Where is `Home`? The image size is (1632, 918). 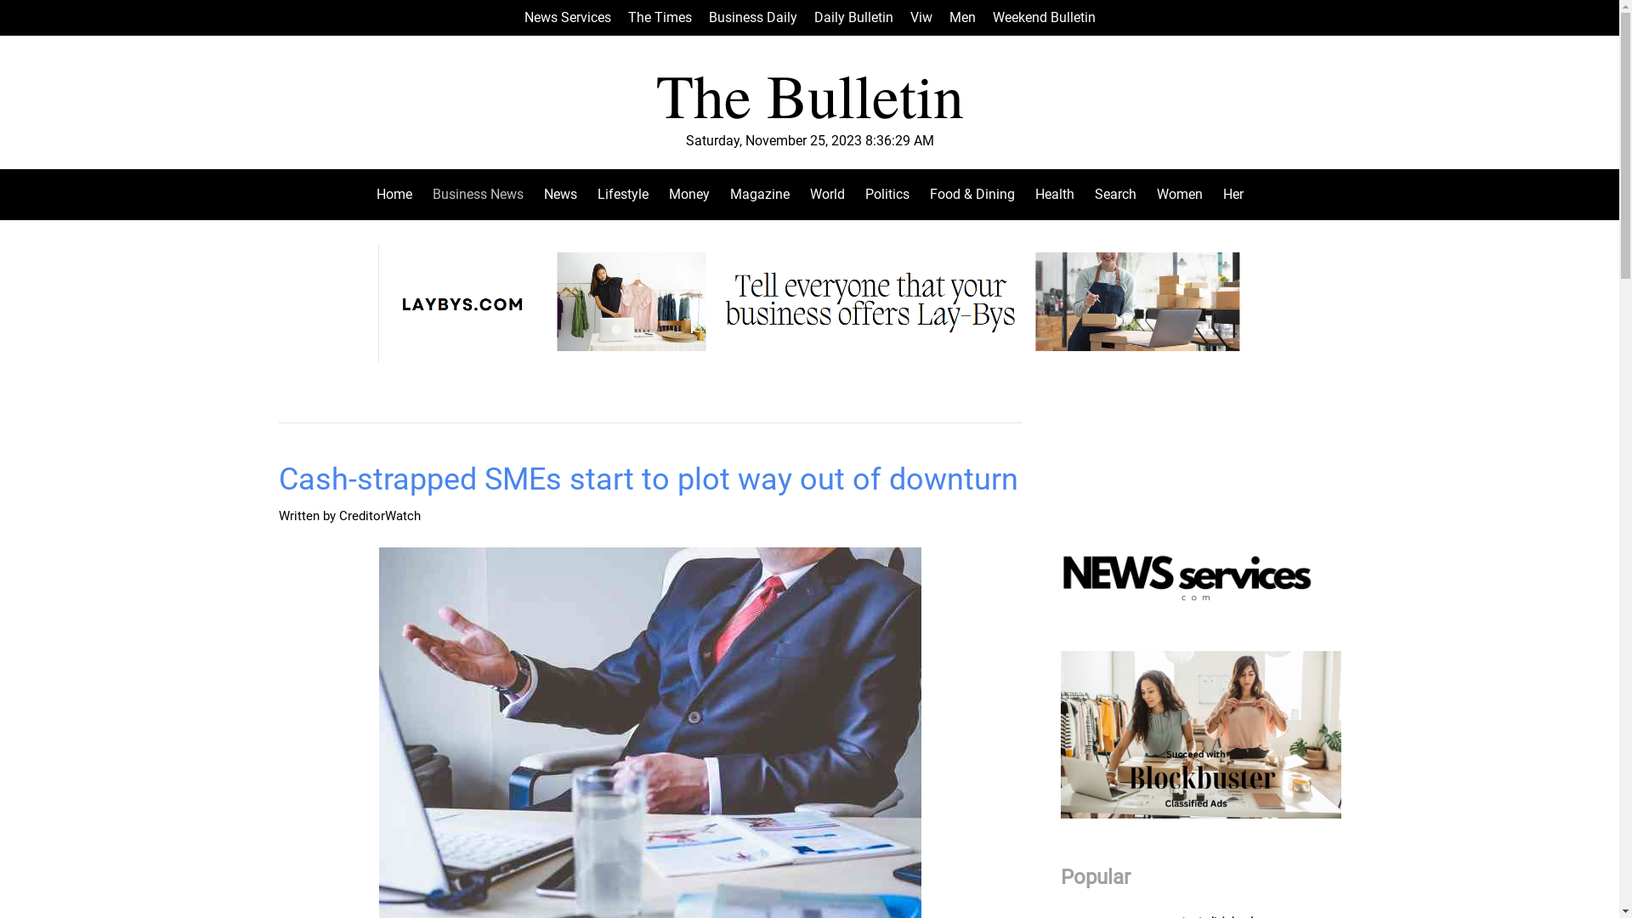 Home is located at coordinates (399, 195).